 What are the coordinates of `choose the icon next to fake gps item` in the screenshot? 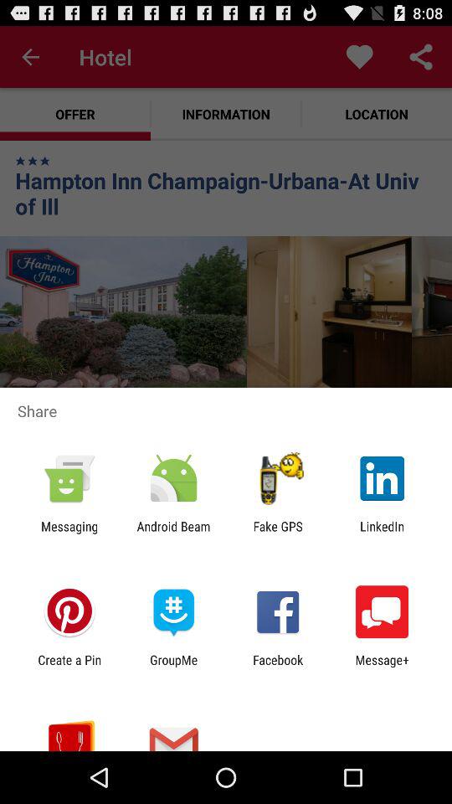 It's located at (382, 533).